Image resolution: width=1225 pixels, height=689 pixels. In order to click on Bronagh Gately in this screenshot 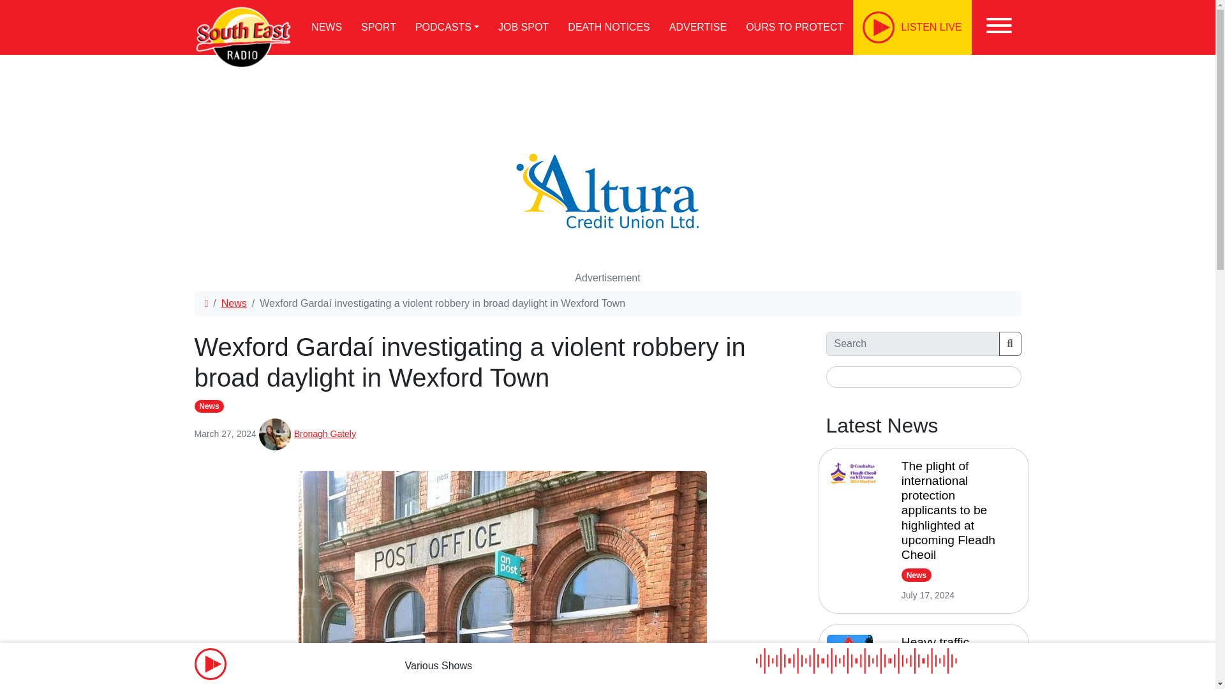, I will do `click(325, 433)`.